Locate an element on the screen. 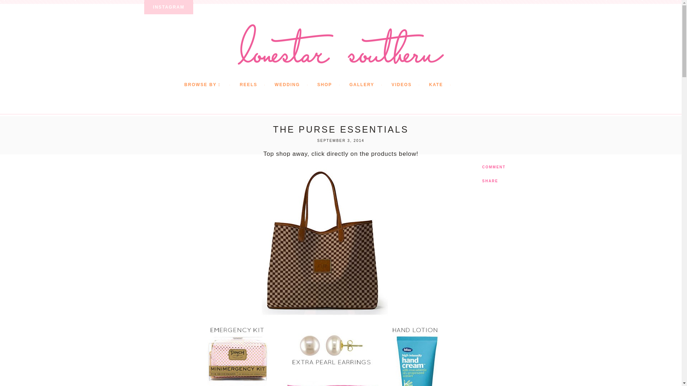 The image size is (687, 386). KATE is located at coordinates (443, 85).